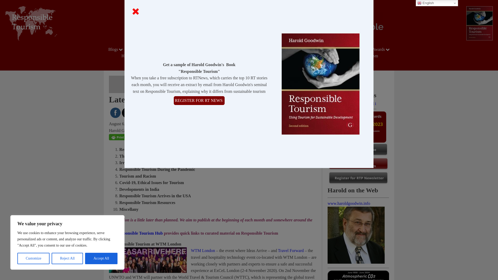 This screenshot has height=280, width=498. What do you see at coordinates (67, 258) in the screenshot?
I see `Reject All` at bounding box center [67, 258].